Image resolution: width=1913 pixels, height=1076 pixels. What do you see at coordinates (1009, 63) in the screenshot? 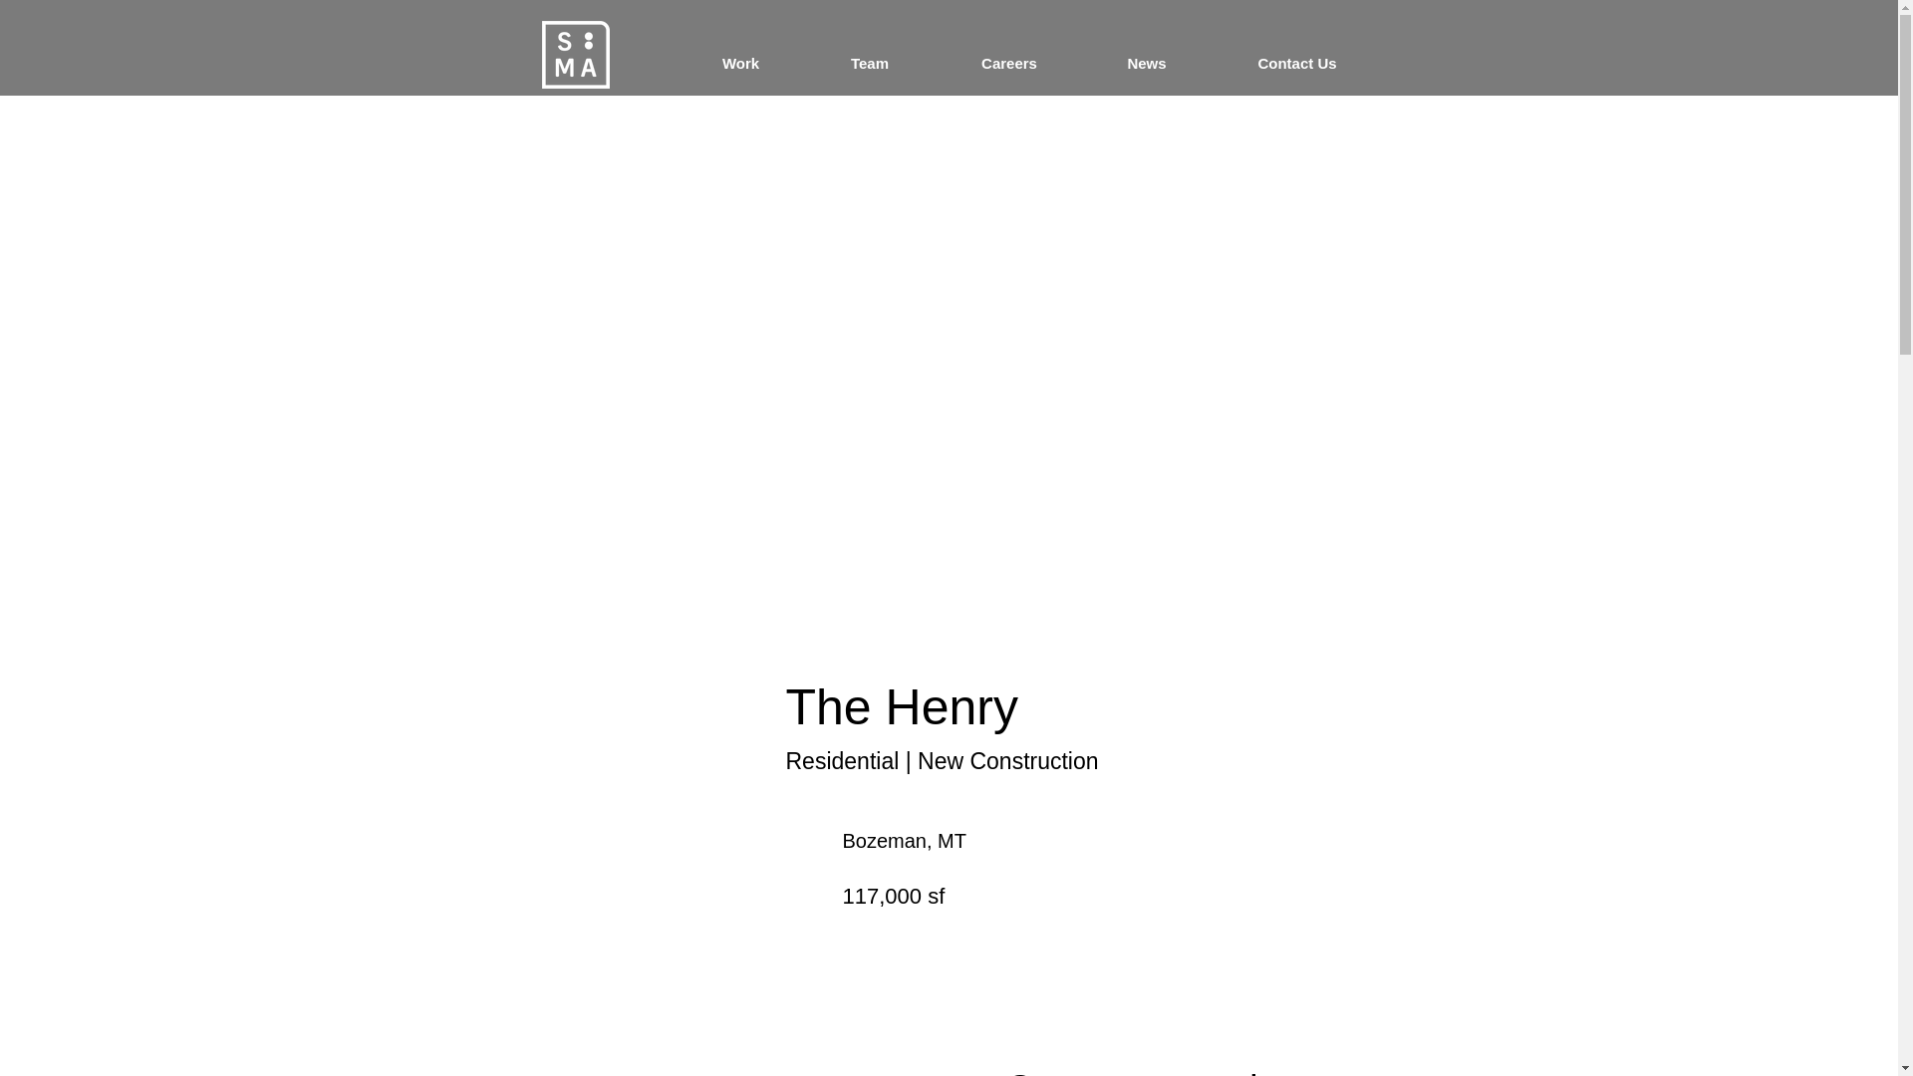
I see `Careers` at bounding box center [1009, 63].